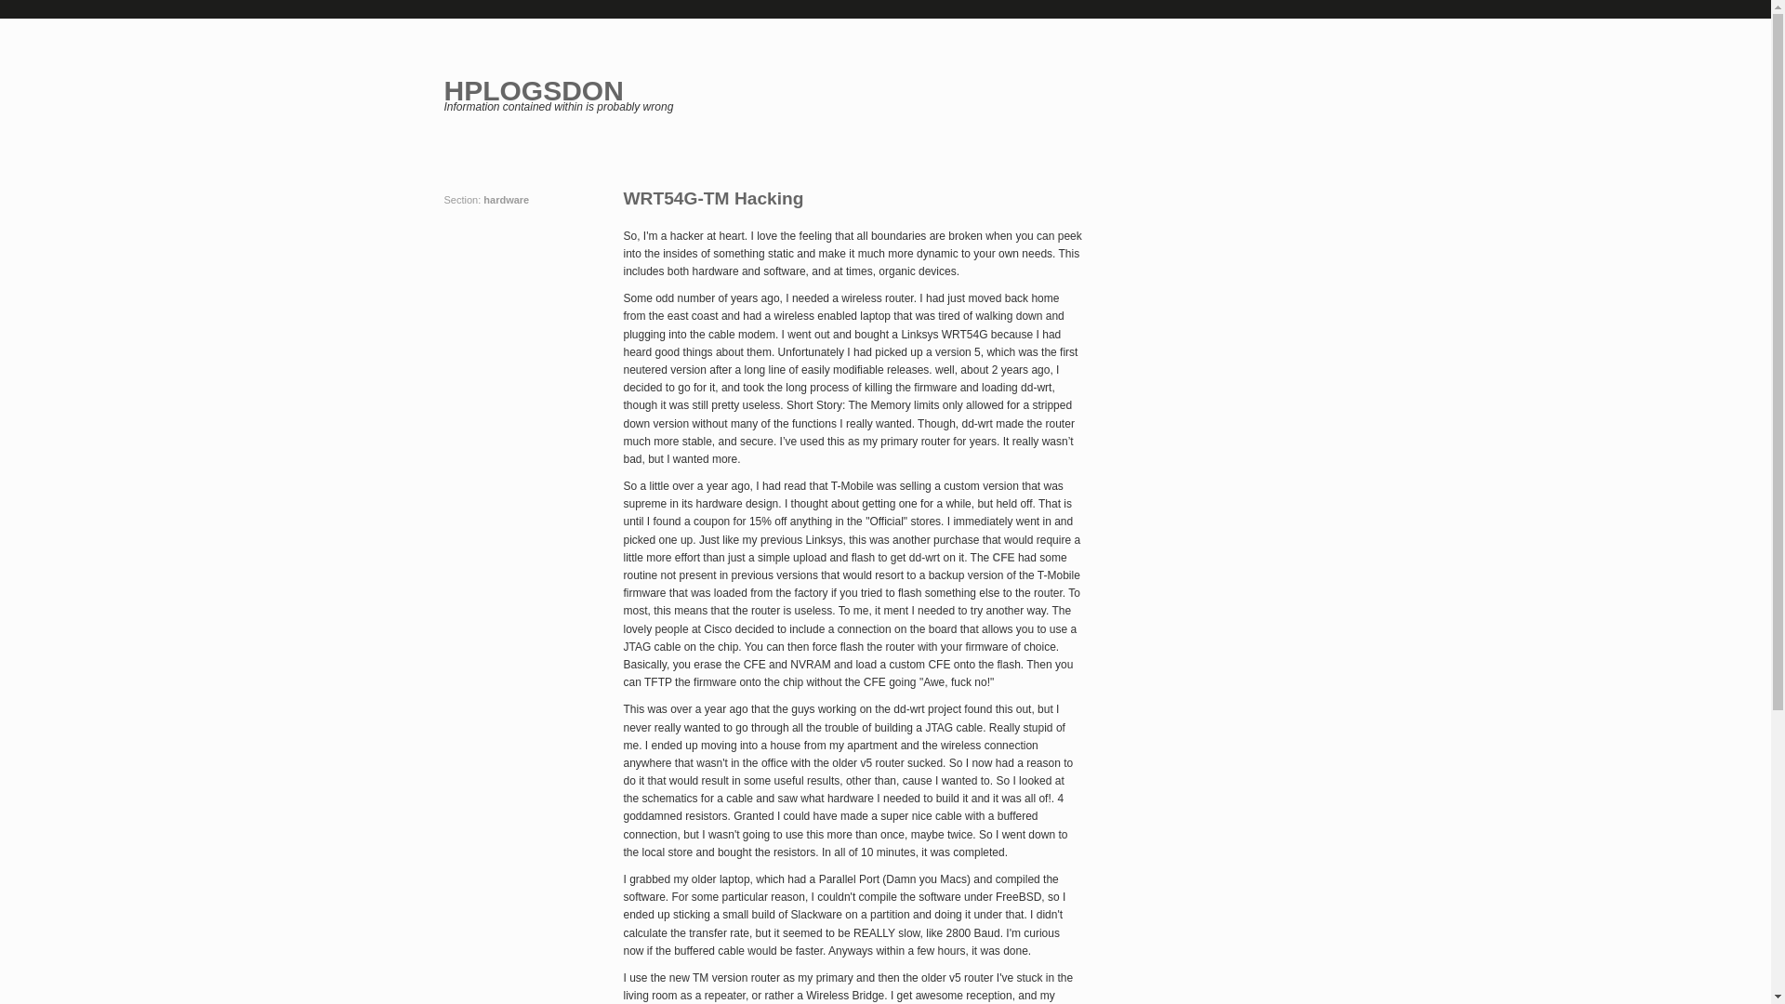 Image resolution: width=1785 pixels, height=1004 pixels. What do you see at coordinates (1004, 557) in the screenshot?
I see `CFE` at bounding box center [1004, 557].